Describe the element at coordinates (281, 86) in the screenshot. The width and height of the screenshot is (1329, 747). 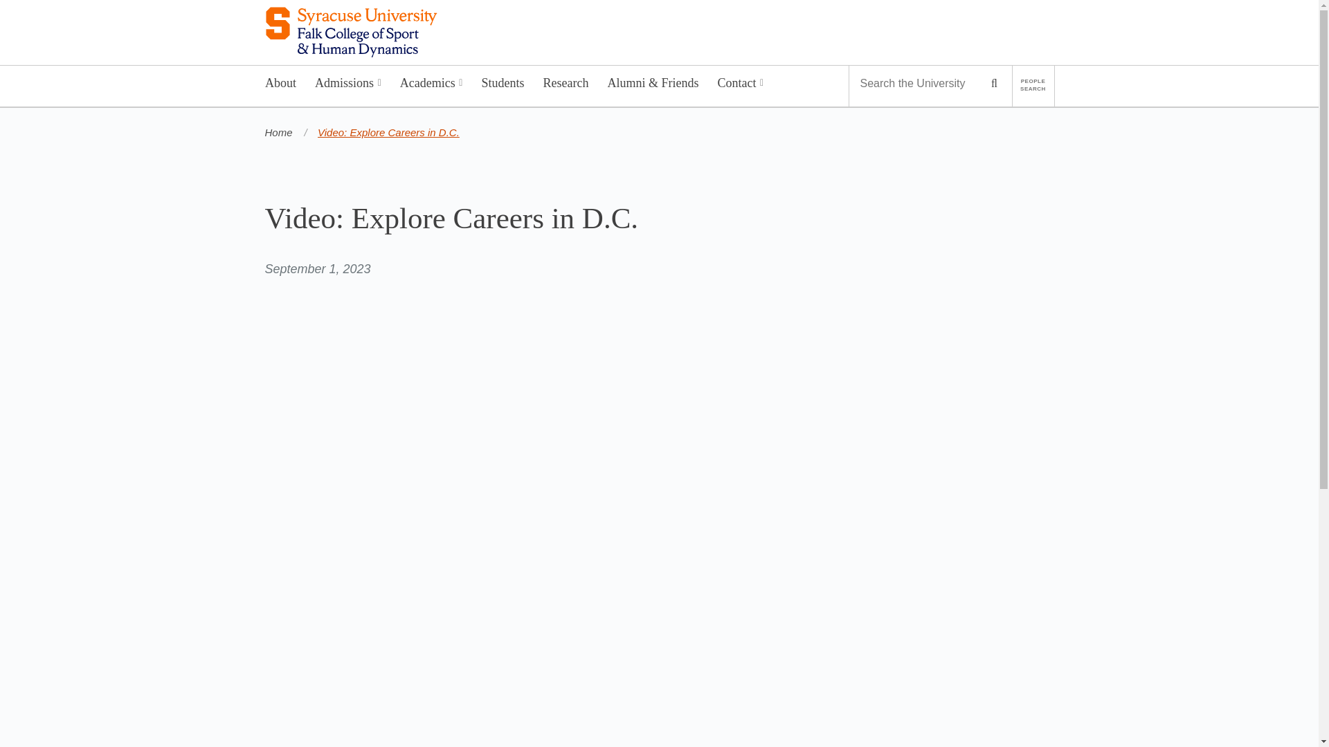
I see `About` at that location.